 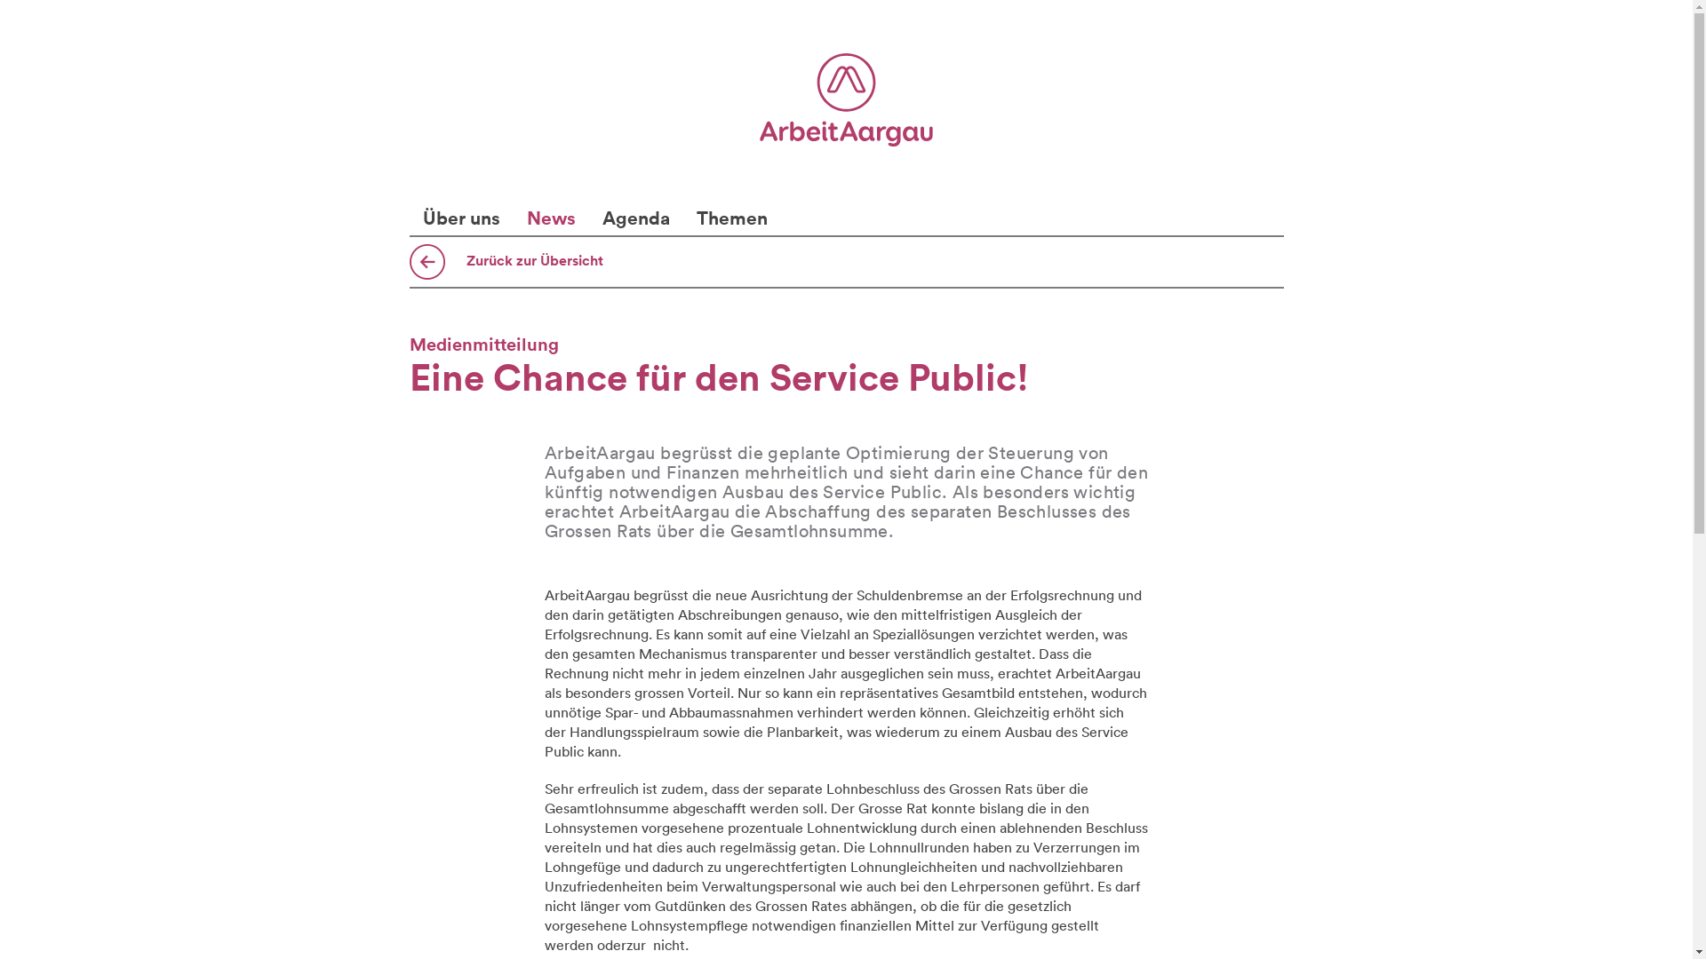 What do you see at coordinates (731, 218) in the screenshot?
I see `Themen` at bounding box center [731, 218].